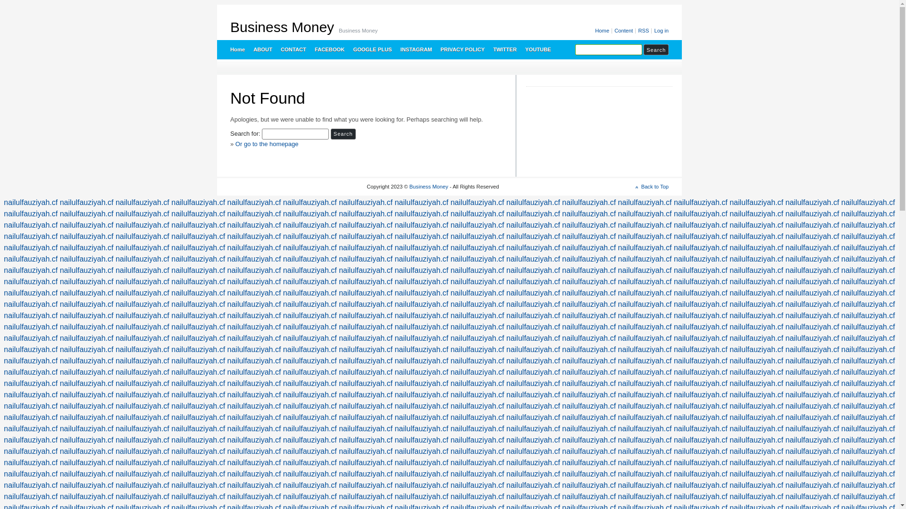  I want to click on nailulfauziyah.cf, so click(589, 452).